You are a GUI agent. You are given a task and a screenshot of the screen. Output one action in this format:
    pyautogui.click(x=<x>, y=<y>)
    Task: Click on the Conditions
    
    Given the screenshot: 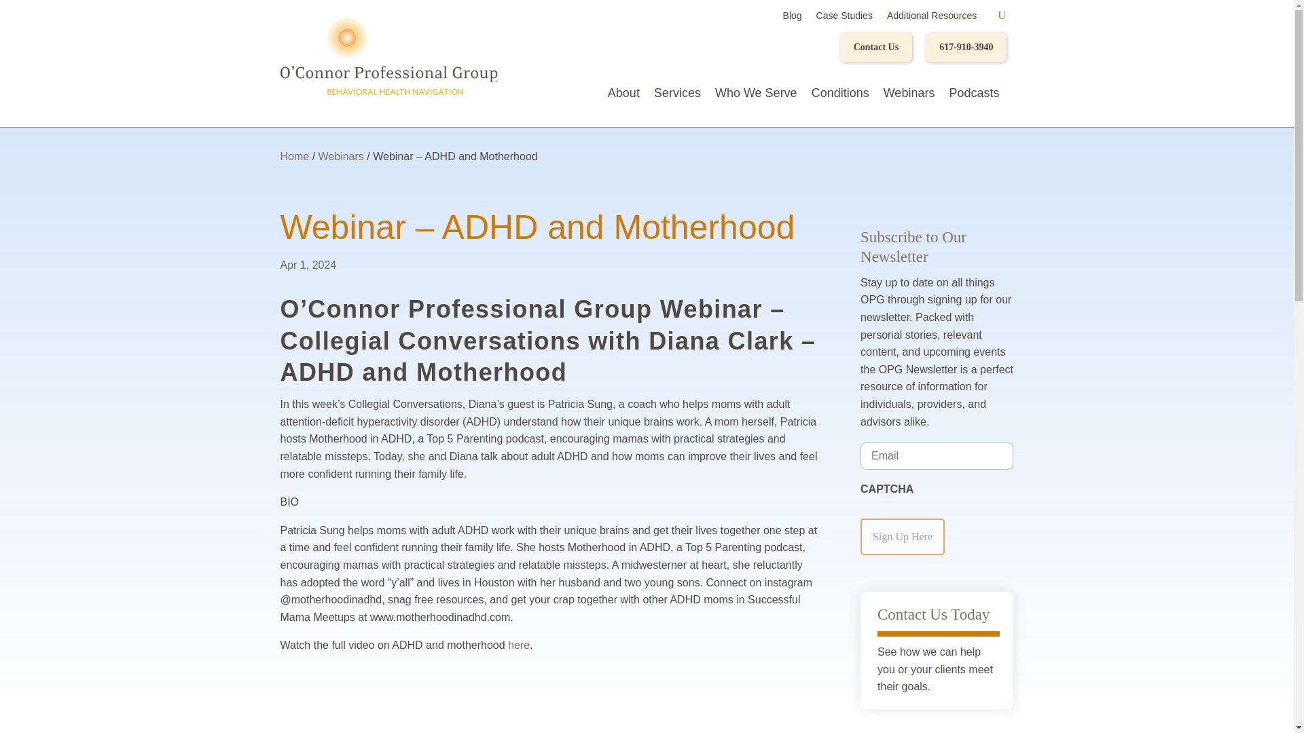 What is the action you would take?
    pyautogui.click(x=840, y=95)
    